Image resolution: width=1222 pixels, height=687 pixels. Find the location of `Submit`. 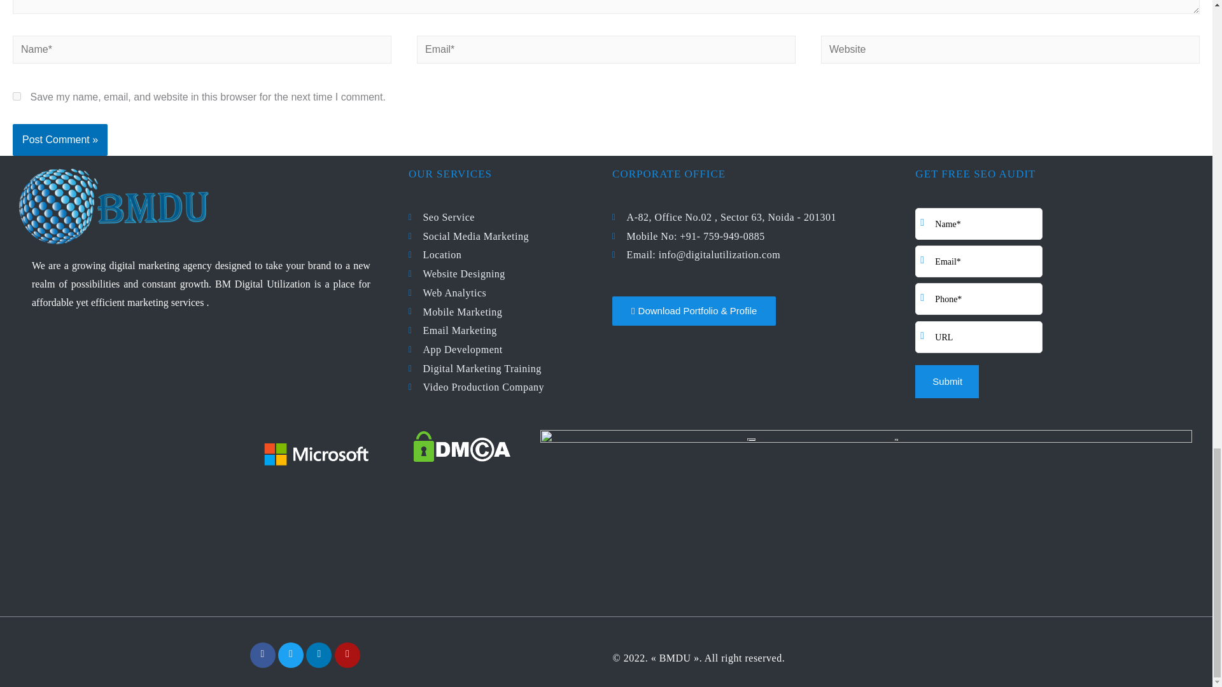

Submit is located at coordinates (947, 382).